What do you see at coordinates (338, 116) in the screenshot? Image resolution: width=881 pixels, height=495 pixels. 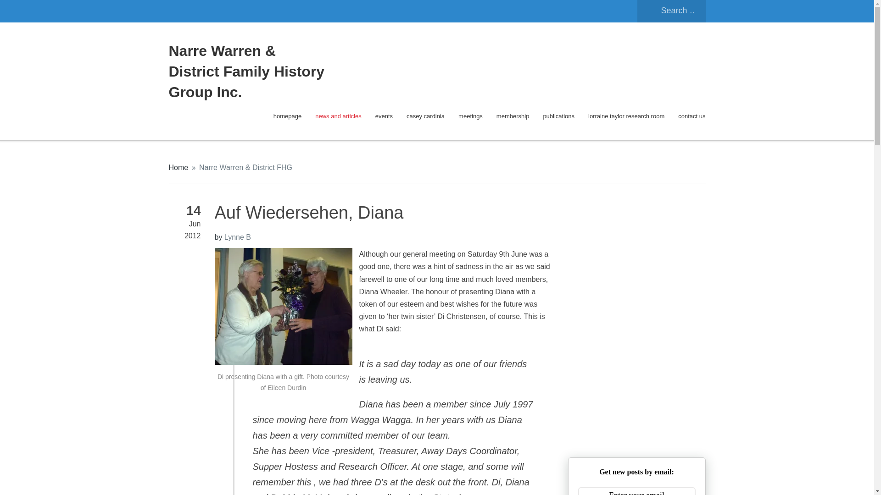 I see `news and articles` at bounding box center [338, 116].